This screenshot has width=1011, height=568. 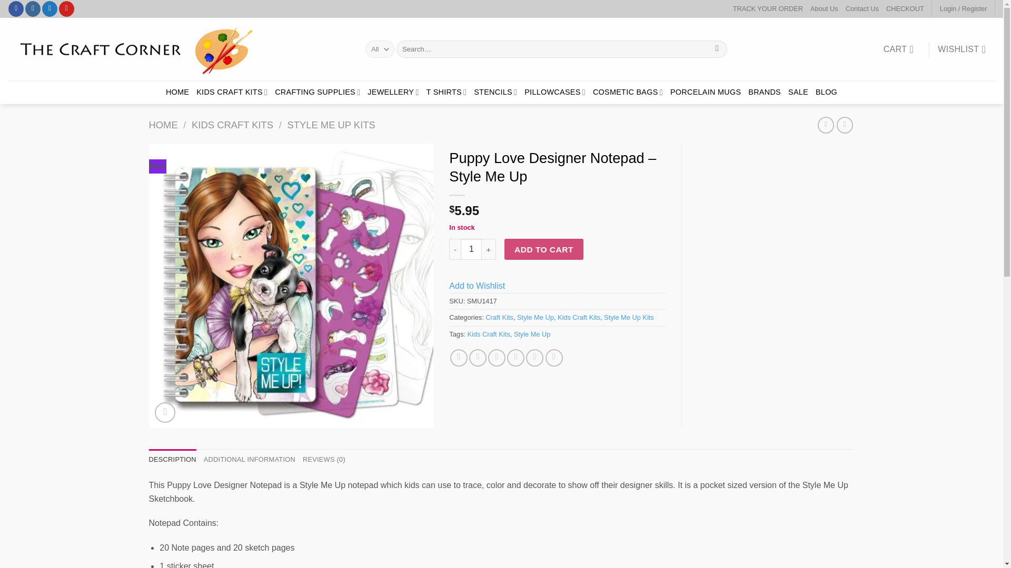 What do you see at coordinates (33, 9) in the screenshot?
I see `Follow on Instagram` at bounding box center [33, 9].